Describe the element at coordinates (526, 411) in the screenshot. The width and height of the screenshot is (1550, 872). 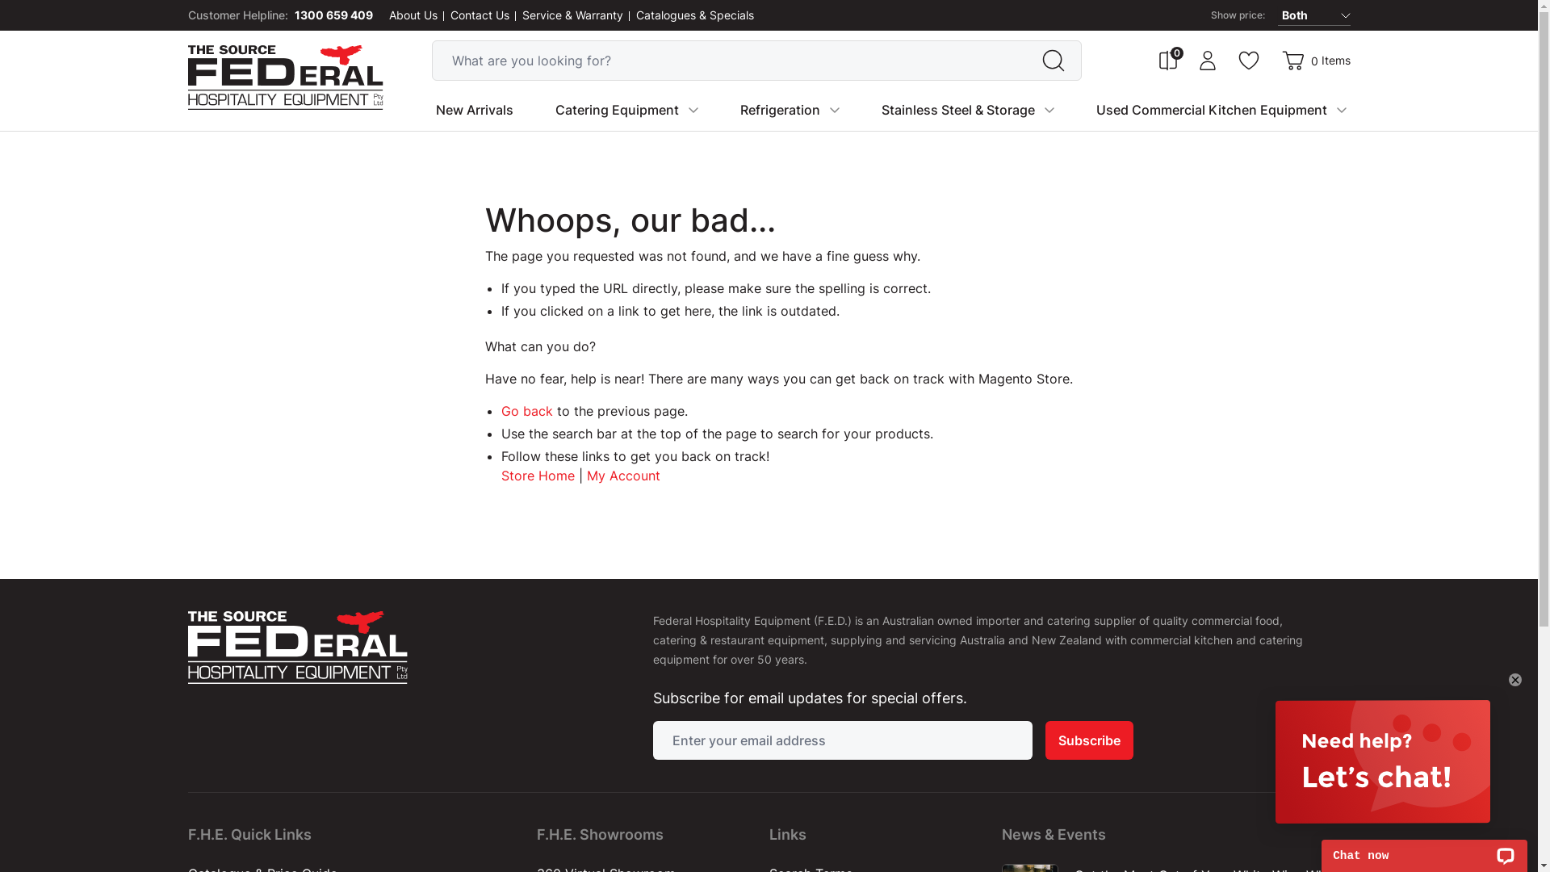
I see `Go back` at that location.